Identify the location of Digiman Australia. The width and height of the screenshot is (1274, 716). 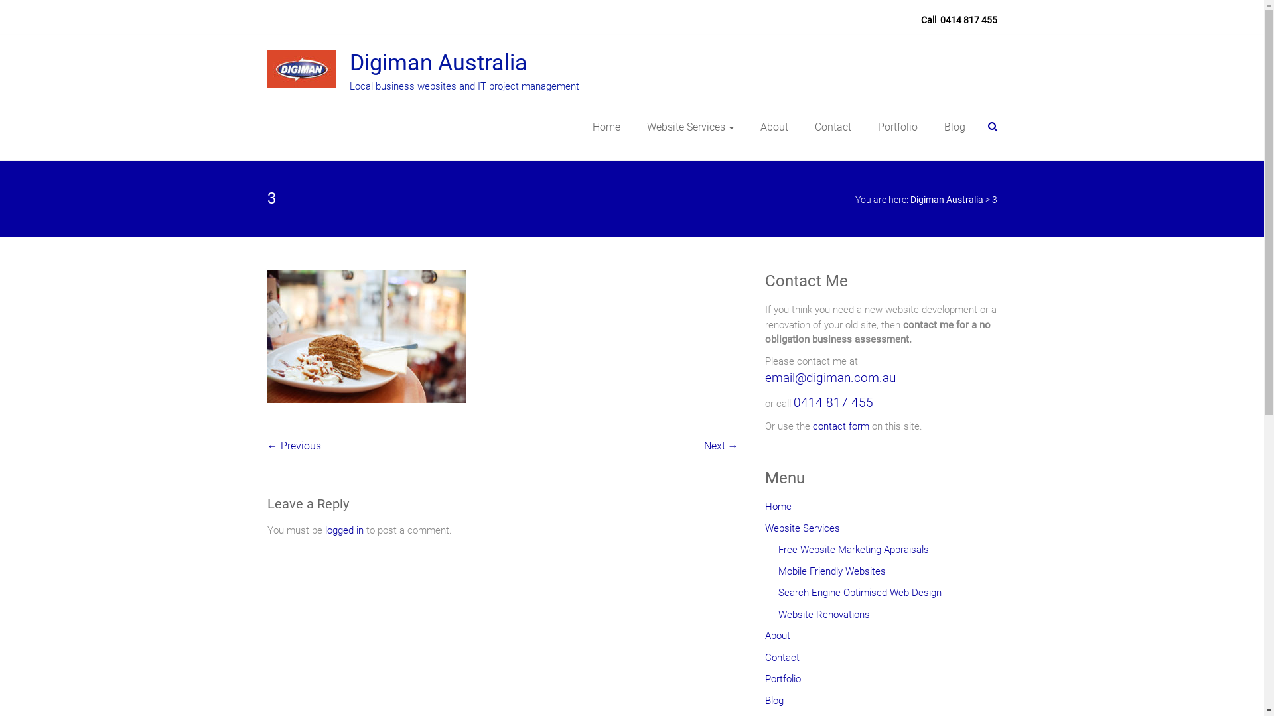
(438, 62).